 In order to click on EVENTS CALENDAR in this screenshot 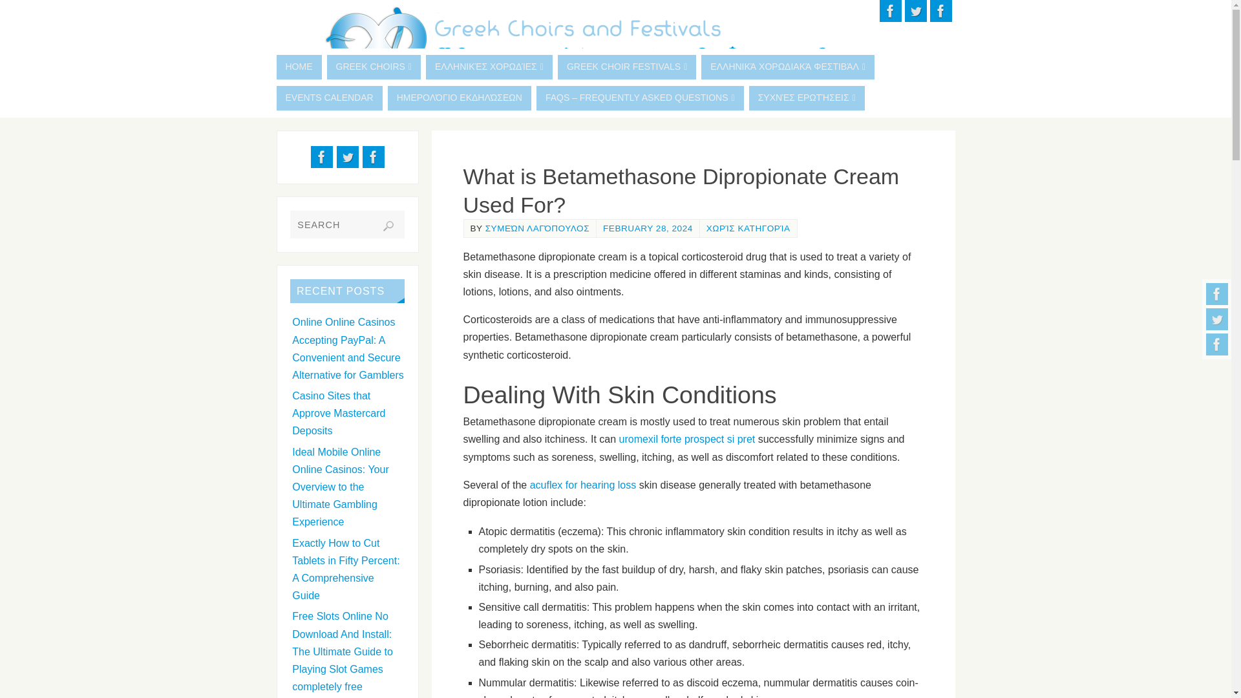, I will do `click(330, 98)`.